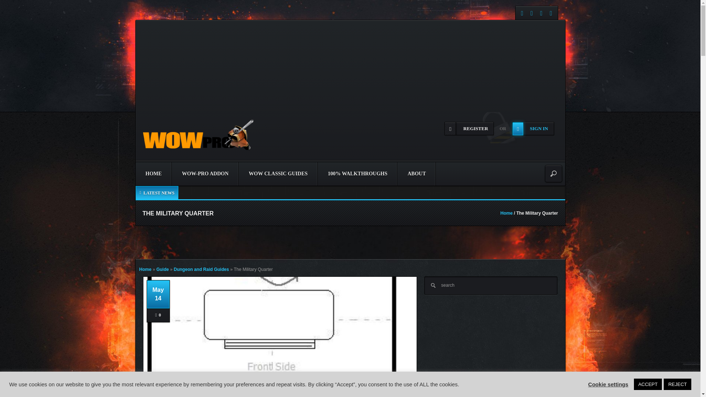  What do you see at coordinates (208, 392) in the screenshot?
I see `Dungeon and Raid Guides` at bounding box center [208, 392].